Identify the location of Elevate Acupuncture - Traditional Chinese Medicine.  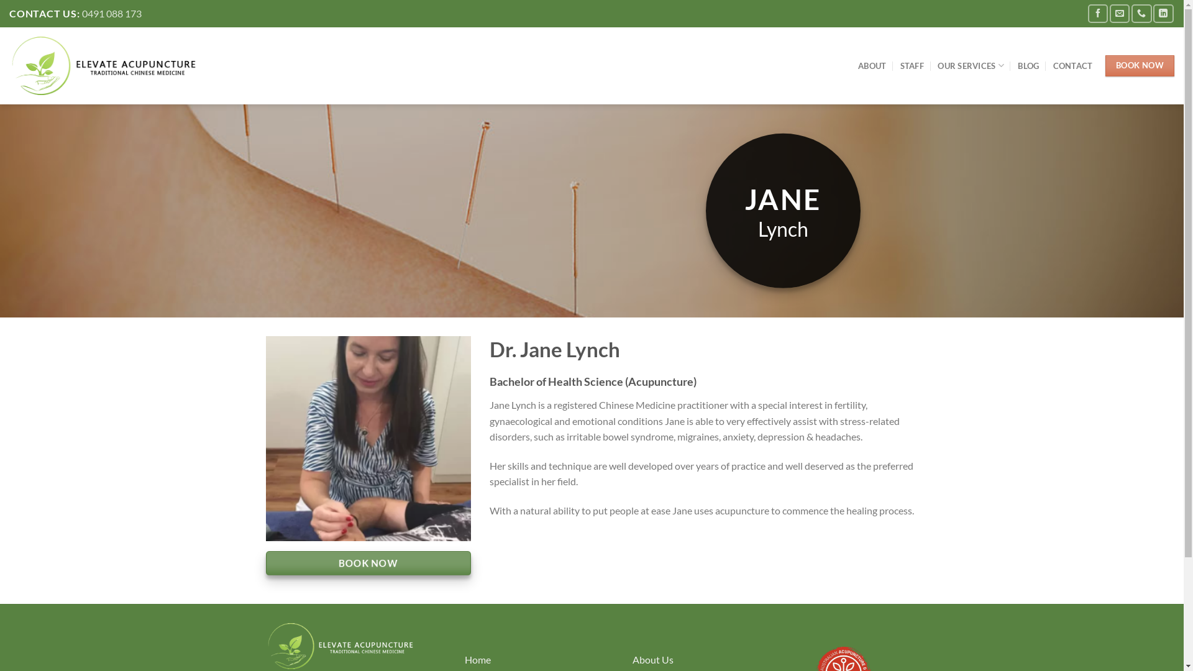
(109, 66).